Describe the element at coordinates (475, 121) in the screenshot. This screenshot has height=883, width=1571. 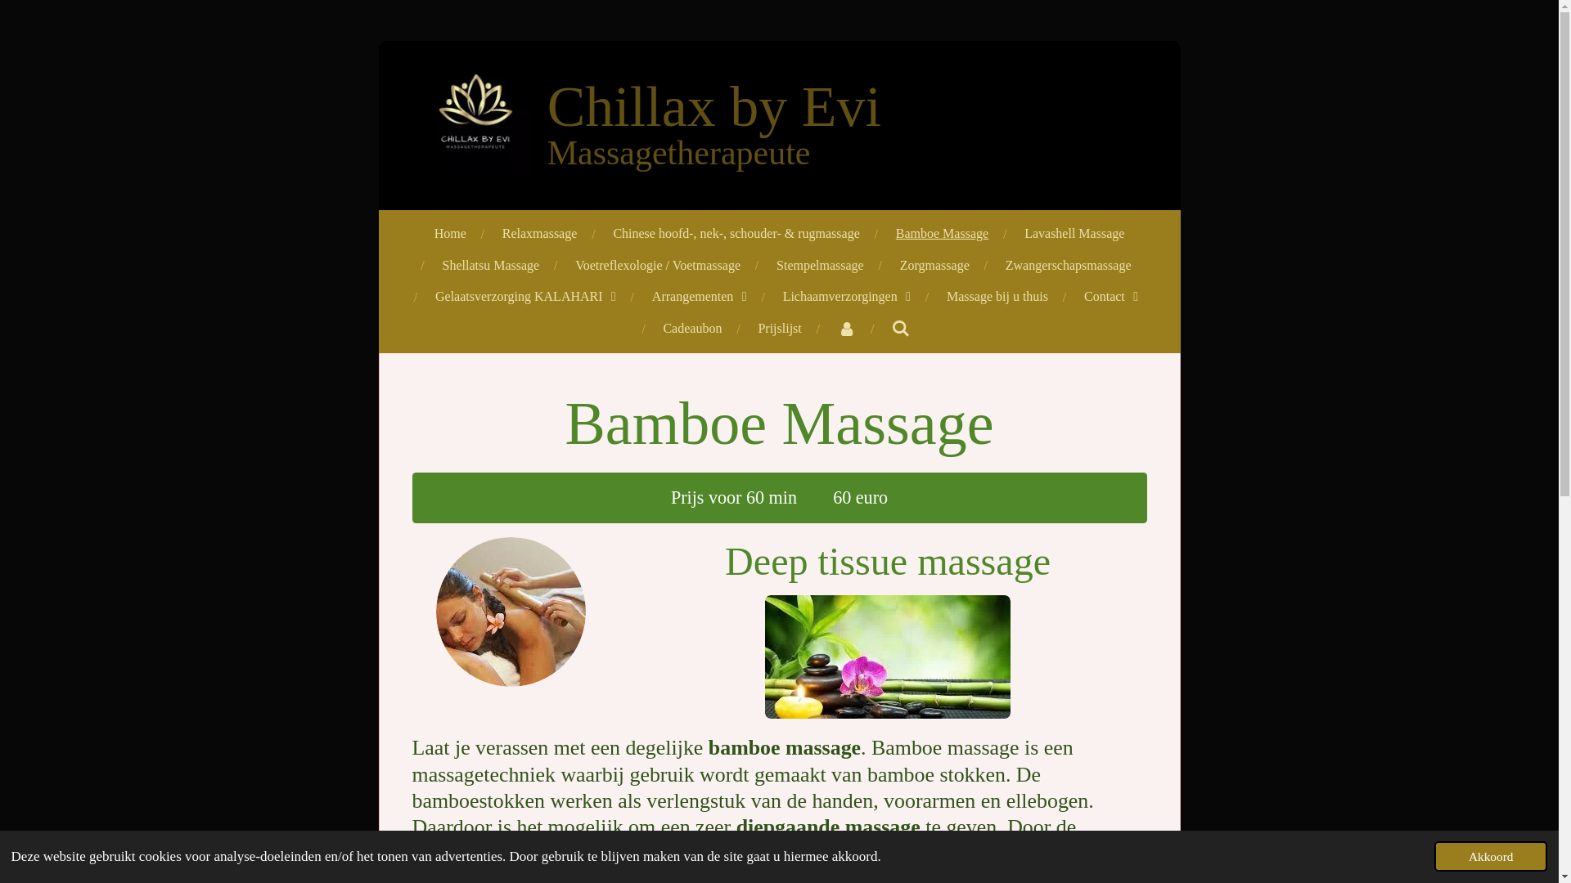
I see `Chillax by Evi - Massage therapeute Zwijndrecht - Burcht` at that location.